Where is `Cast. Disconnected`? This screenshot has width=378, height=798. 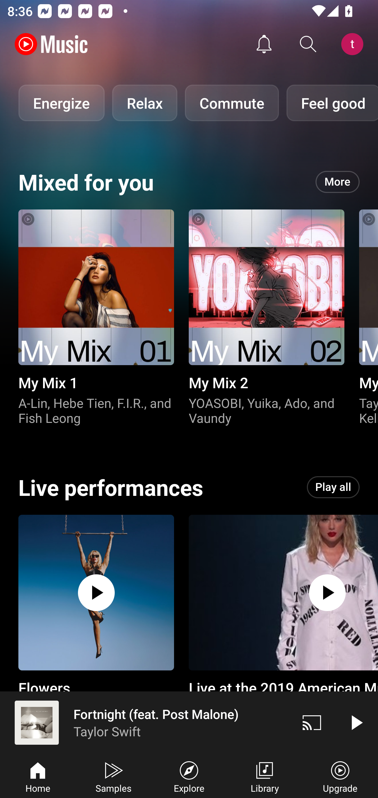 Cast. Disconnected is located at coordinates (312, 722).